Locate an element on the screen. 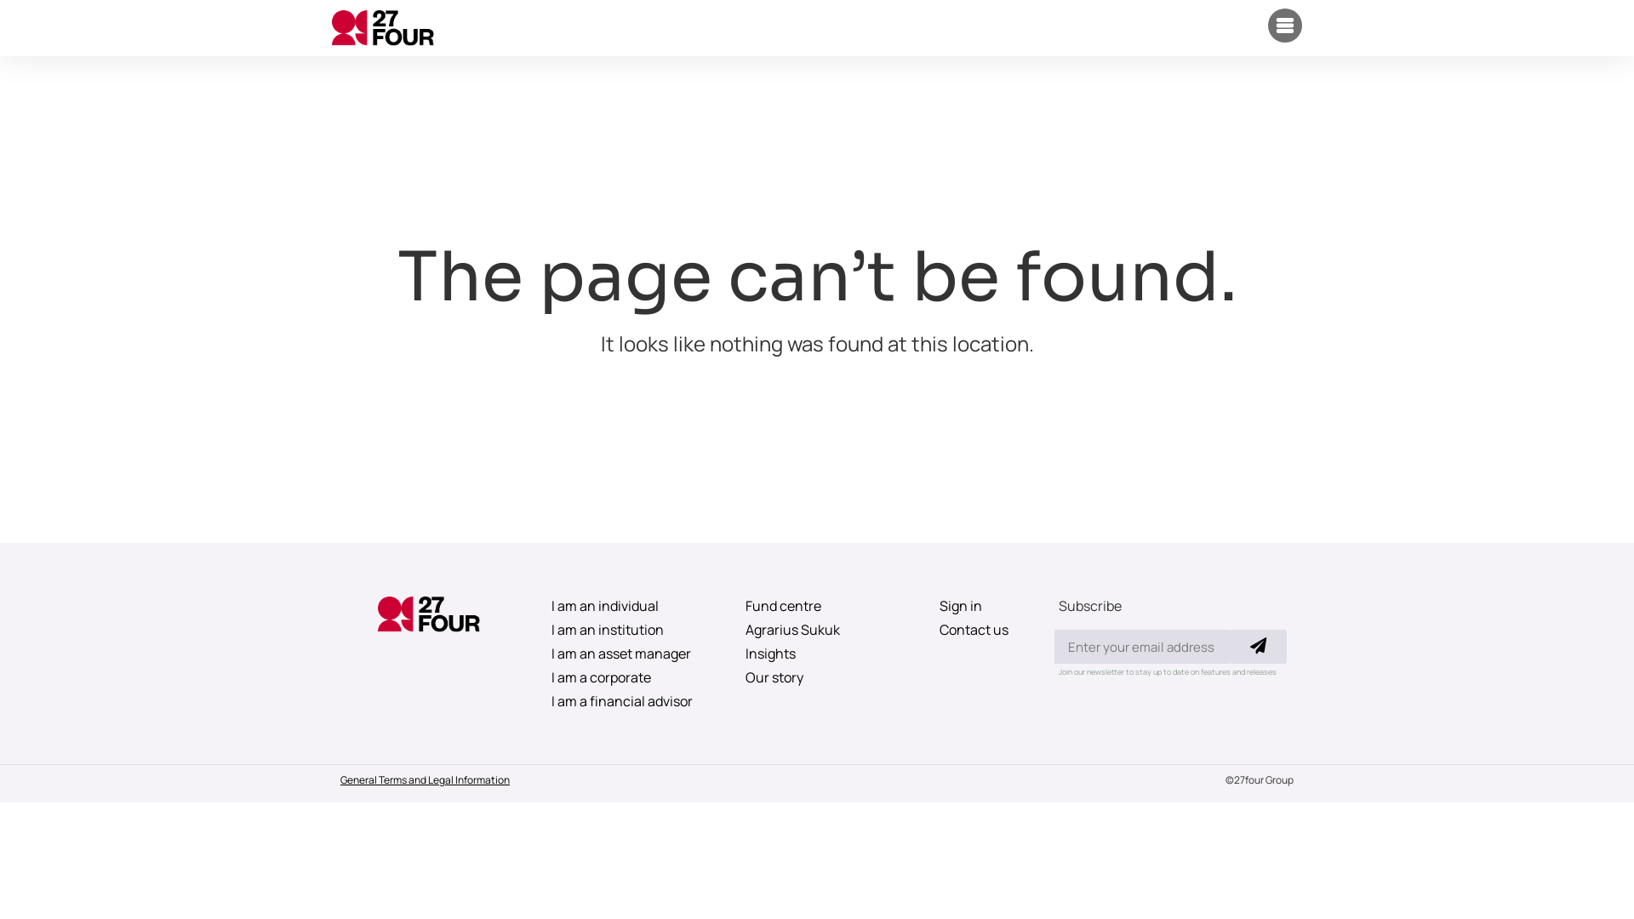 The height and width of the screenshot is (919, 1634). I am a corporate is located at coordinates (623, 677).